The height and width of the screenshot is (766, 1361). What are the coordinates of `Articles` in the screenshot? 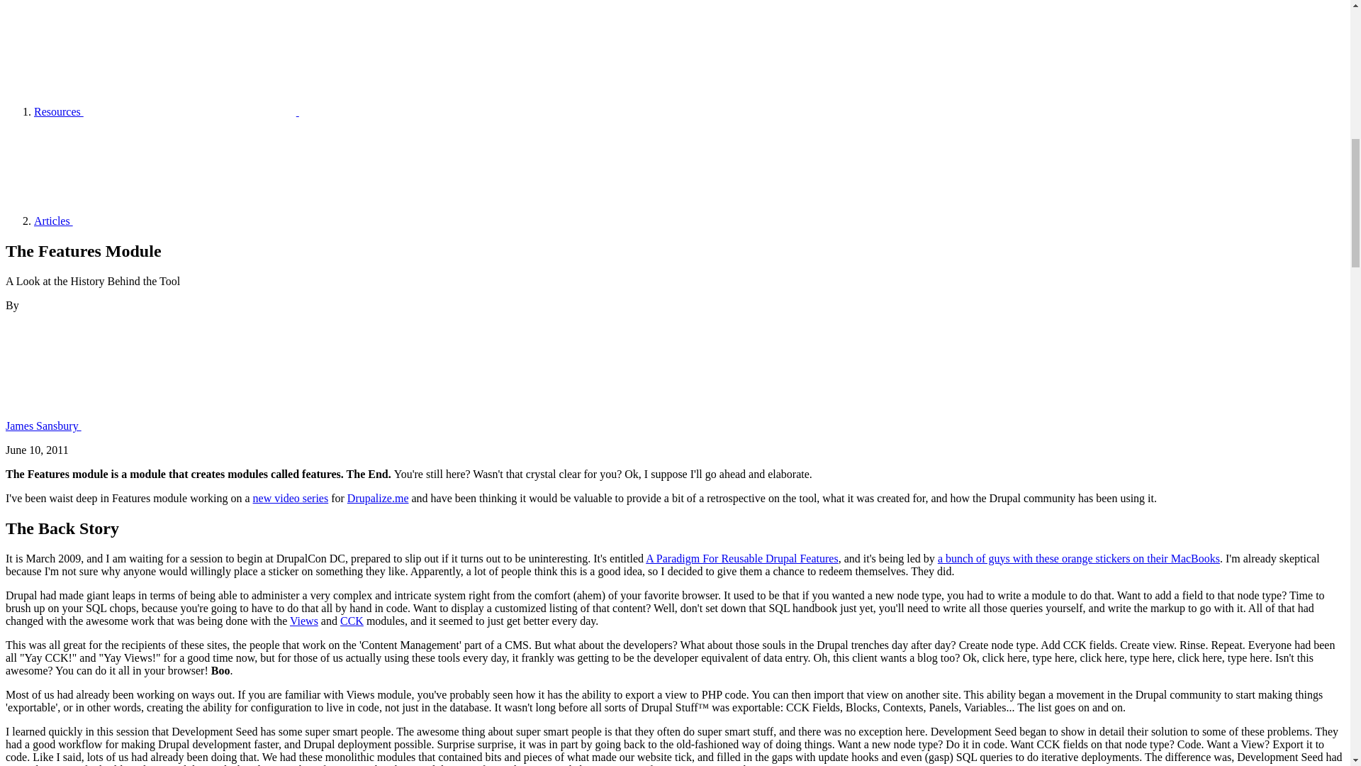 It's located at (160, 221).